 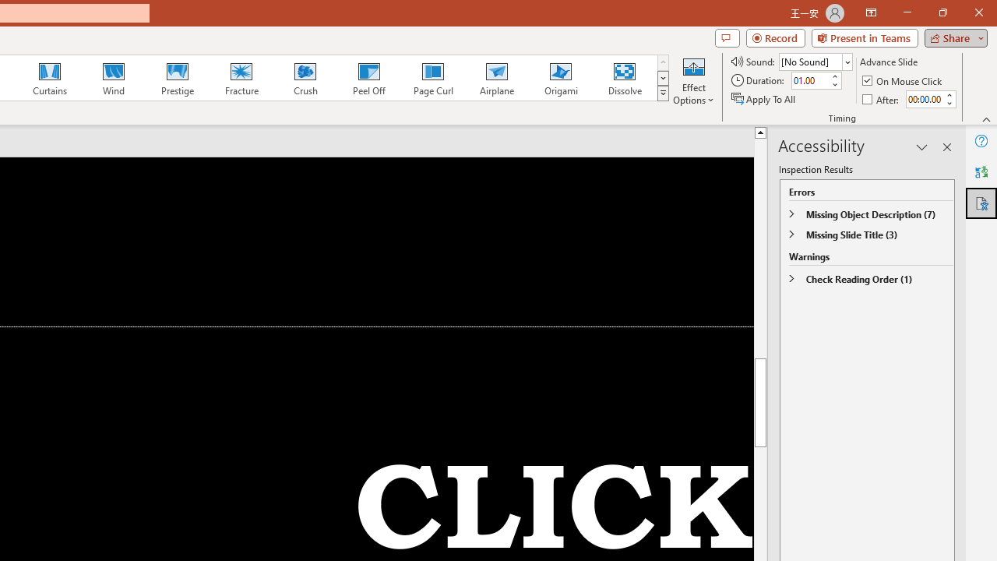 I want to click on Transition Effects, so click(x=662, y=93).